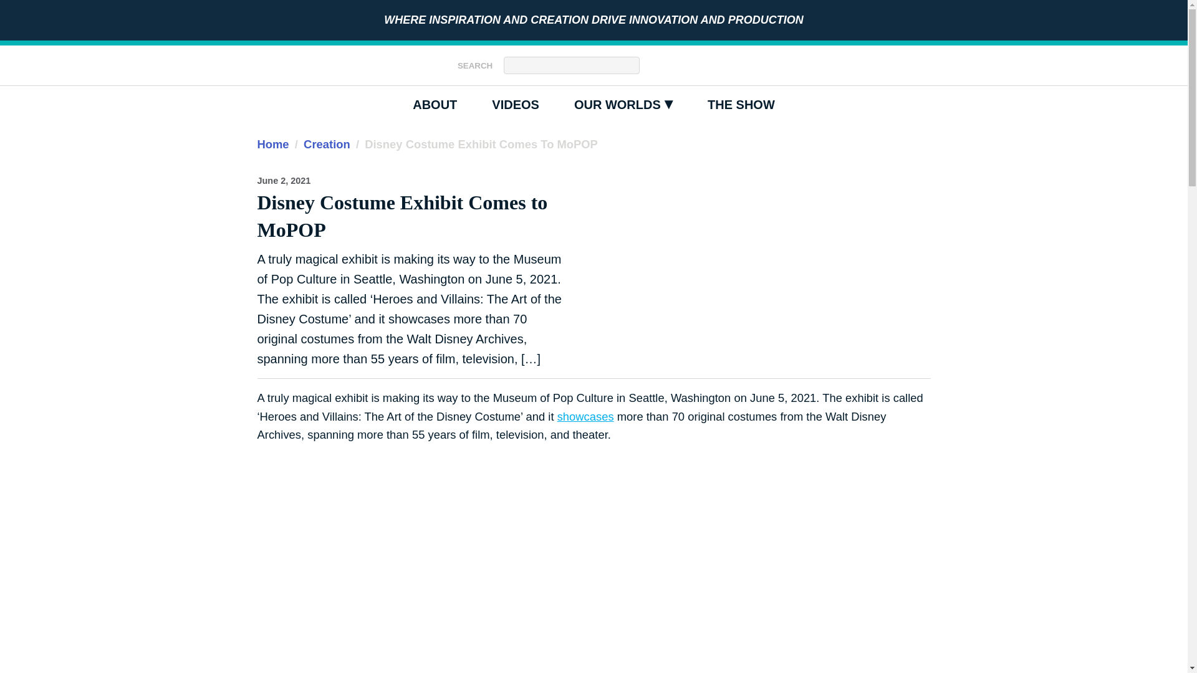 The image size is (1197, 673). Describe the element at coordinates (741, 105) in the screenshot. I see `THE SHOW` at that location.